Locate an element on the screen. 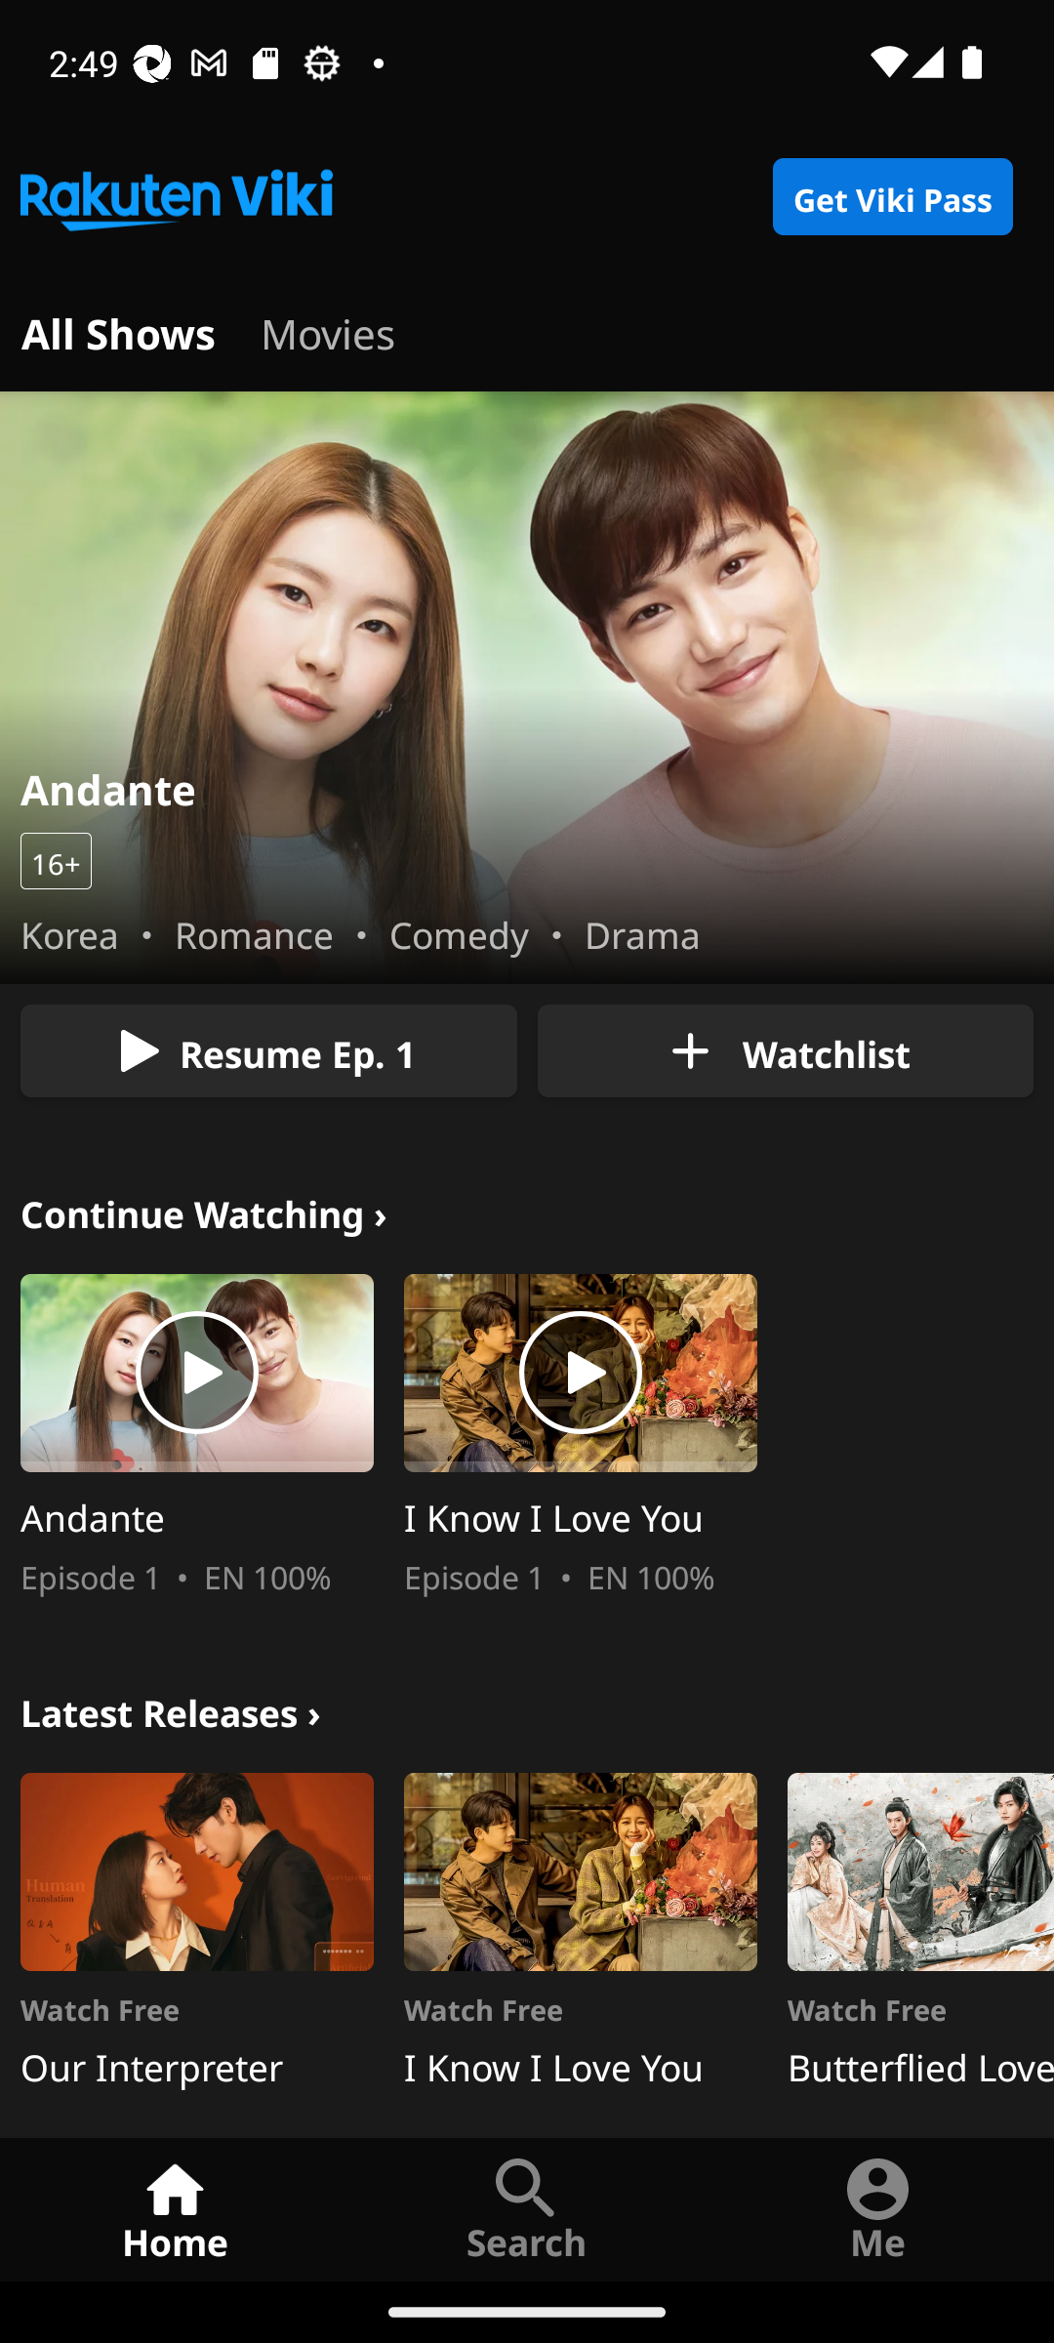 The width and height of the screenshot is (1054, 2343). Search is located at coordinates (527, 2208).